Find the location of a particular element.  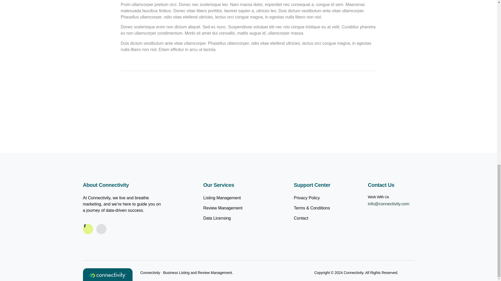

Contact is located at coordinates (317, 218).